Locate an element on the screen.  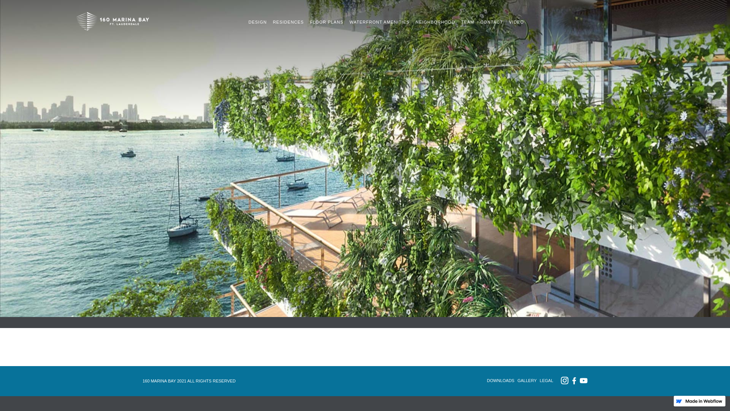
RESIDENCES is located at coordinates (289, 21).